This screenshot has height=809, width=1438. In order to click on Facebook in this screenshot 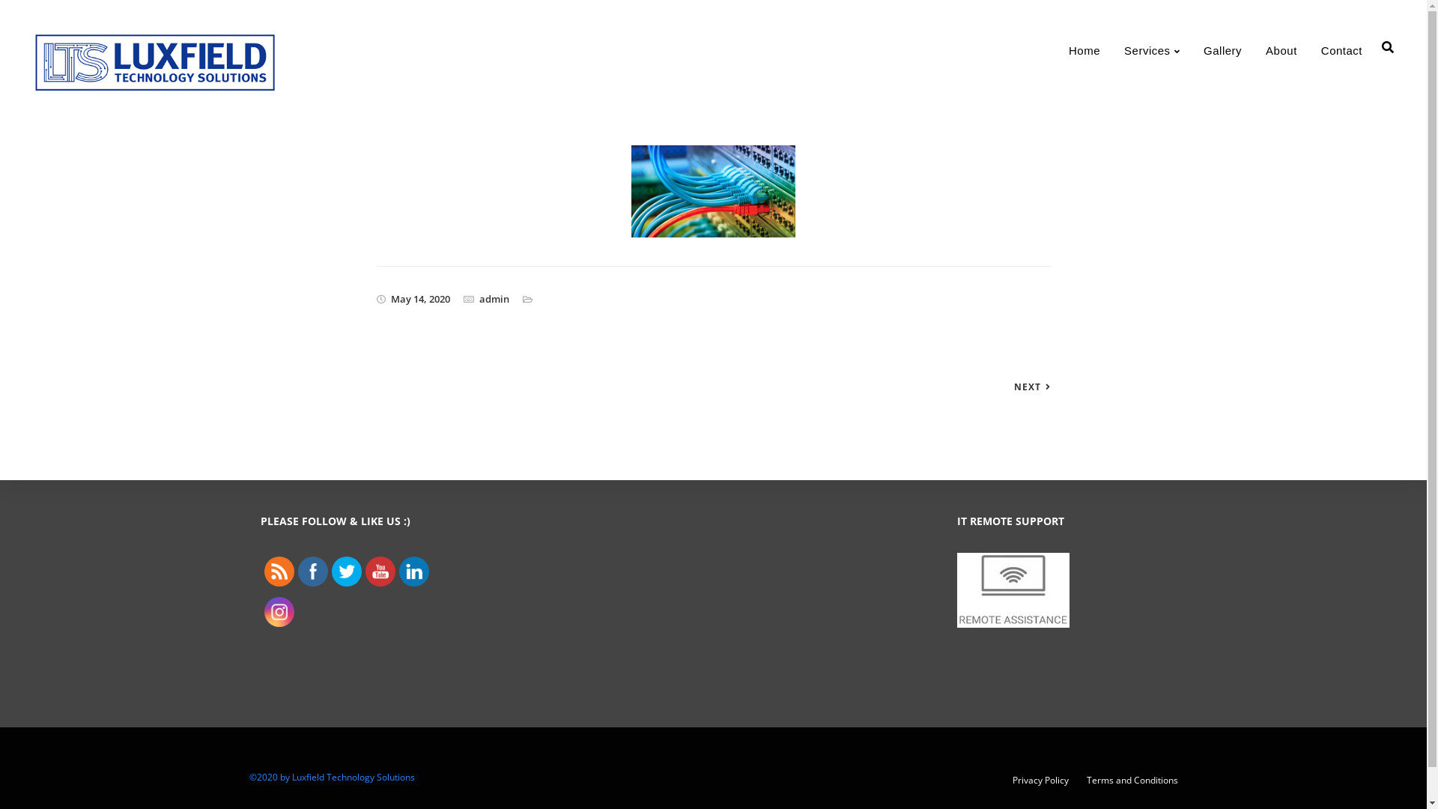, I will do `click(312, 572)`.